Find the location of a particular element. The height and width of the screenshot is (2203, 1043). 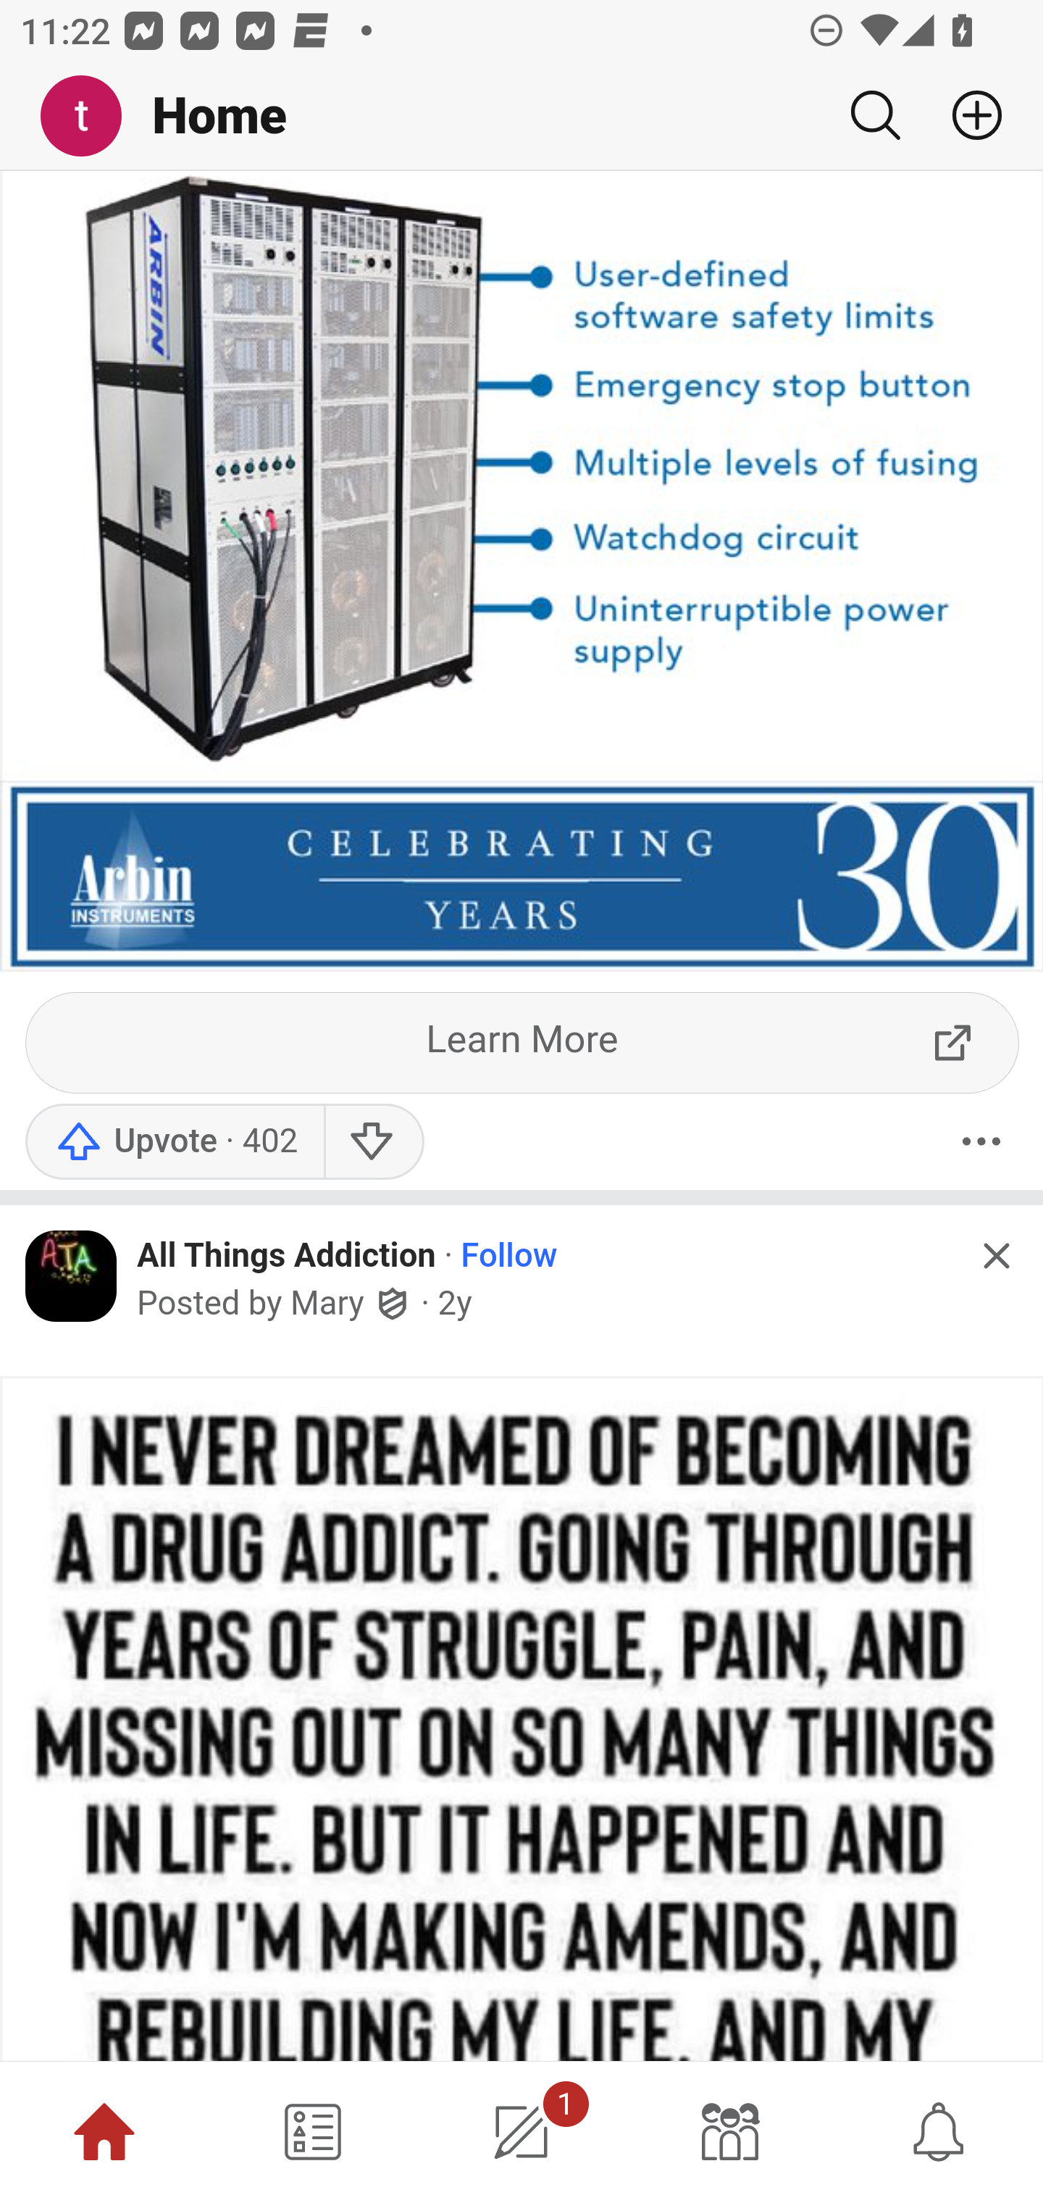

Search is located at coordinates (875, 115).